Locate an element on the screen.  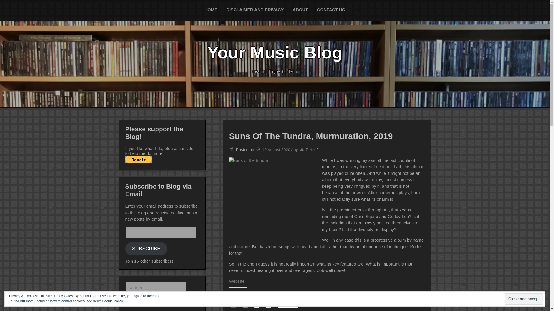
More is located at coordinates (288, 304).